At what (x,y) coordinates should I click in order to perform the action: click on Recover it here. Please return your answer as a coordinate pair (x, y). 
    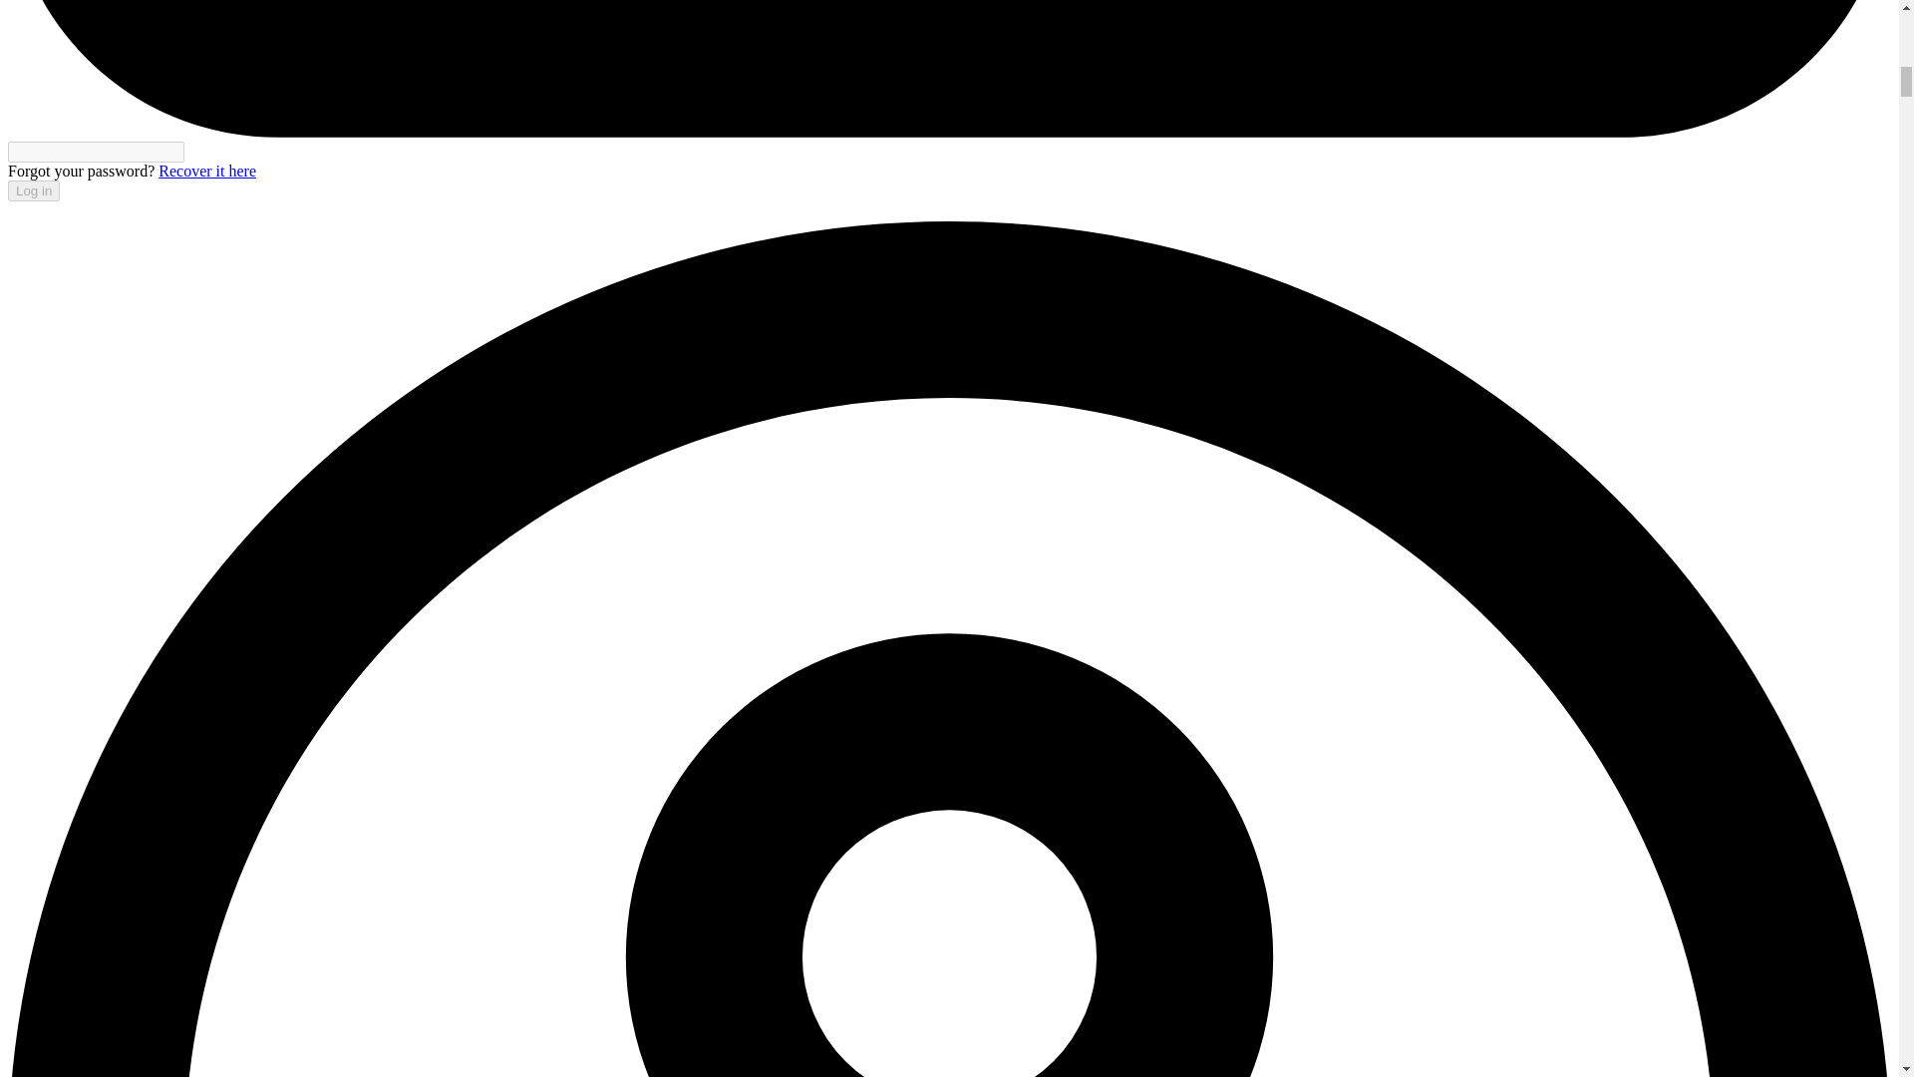
    Looking at the image, I should click on (207, 172).